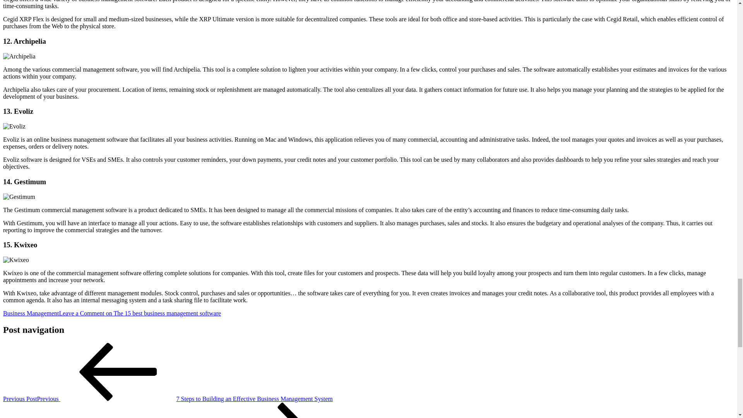  Describe the element at coordinates (31, 313) in the screenshot. I see `Business Management` at that location.